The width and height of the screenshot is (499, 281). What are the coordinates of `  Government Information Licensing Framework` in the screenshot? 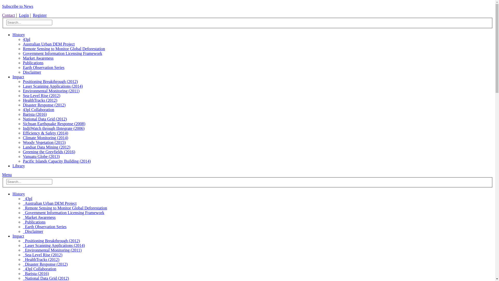 It's located at (63, 213).